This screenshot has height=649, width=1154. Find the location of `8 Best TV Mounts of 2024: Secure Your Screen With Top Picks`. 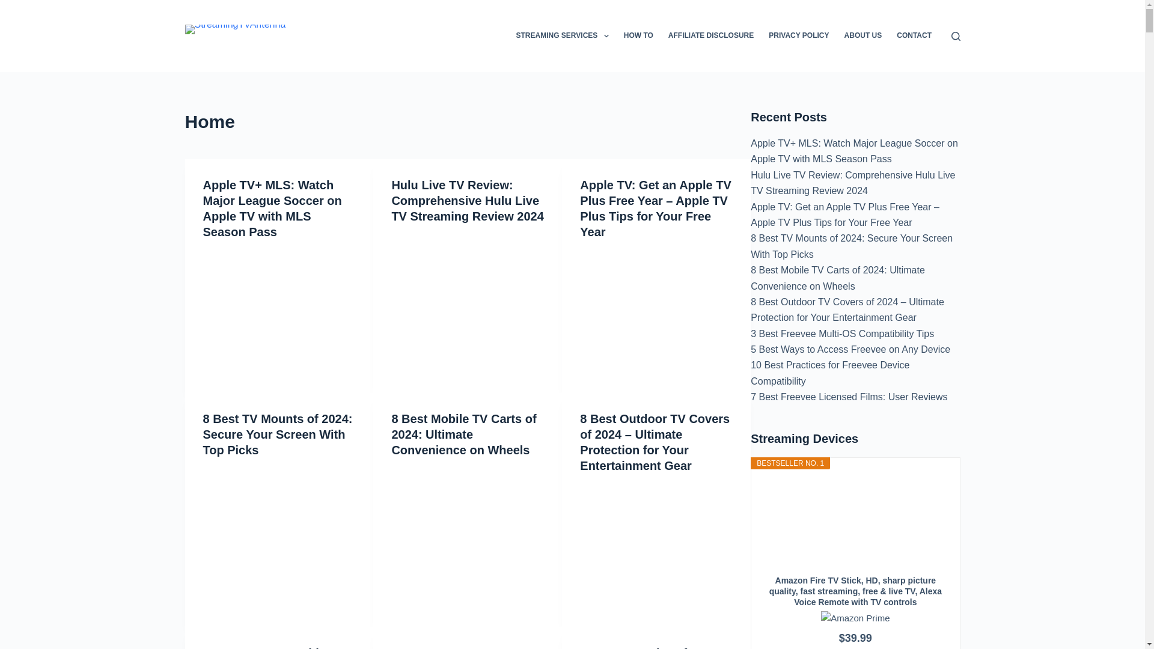

8 Best TV Mounts of 2024: Secure Your Screen With Top Picks is located at coordinates (278, 434).